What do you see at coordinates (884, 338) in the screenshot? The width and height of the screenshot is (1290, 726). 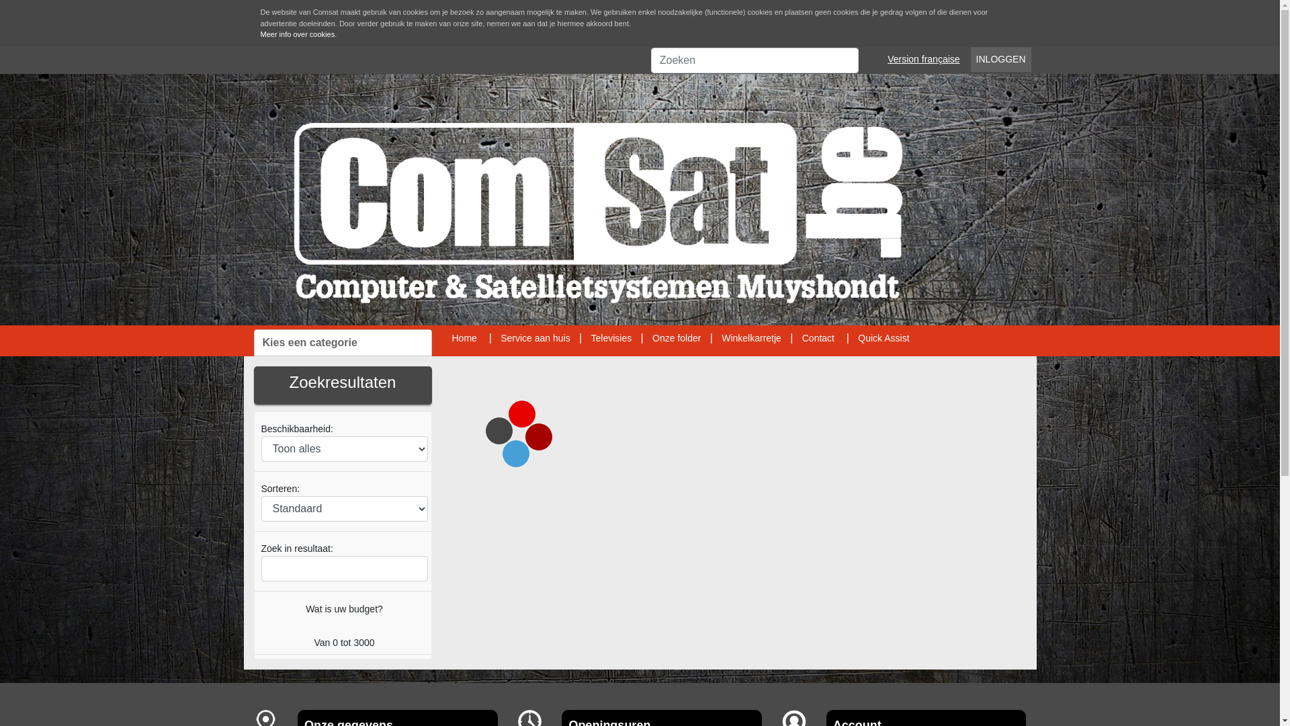 I see `Quick Assist` at bounding box center [884, 338].